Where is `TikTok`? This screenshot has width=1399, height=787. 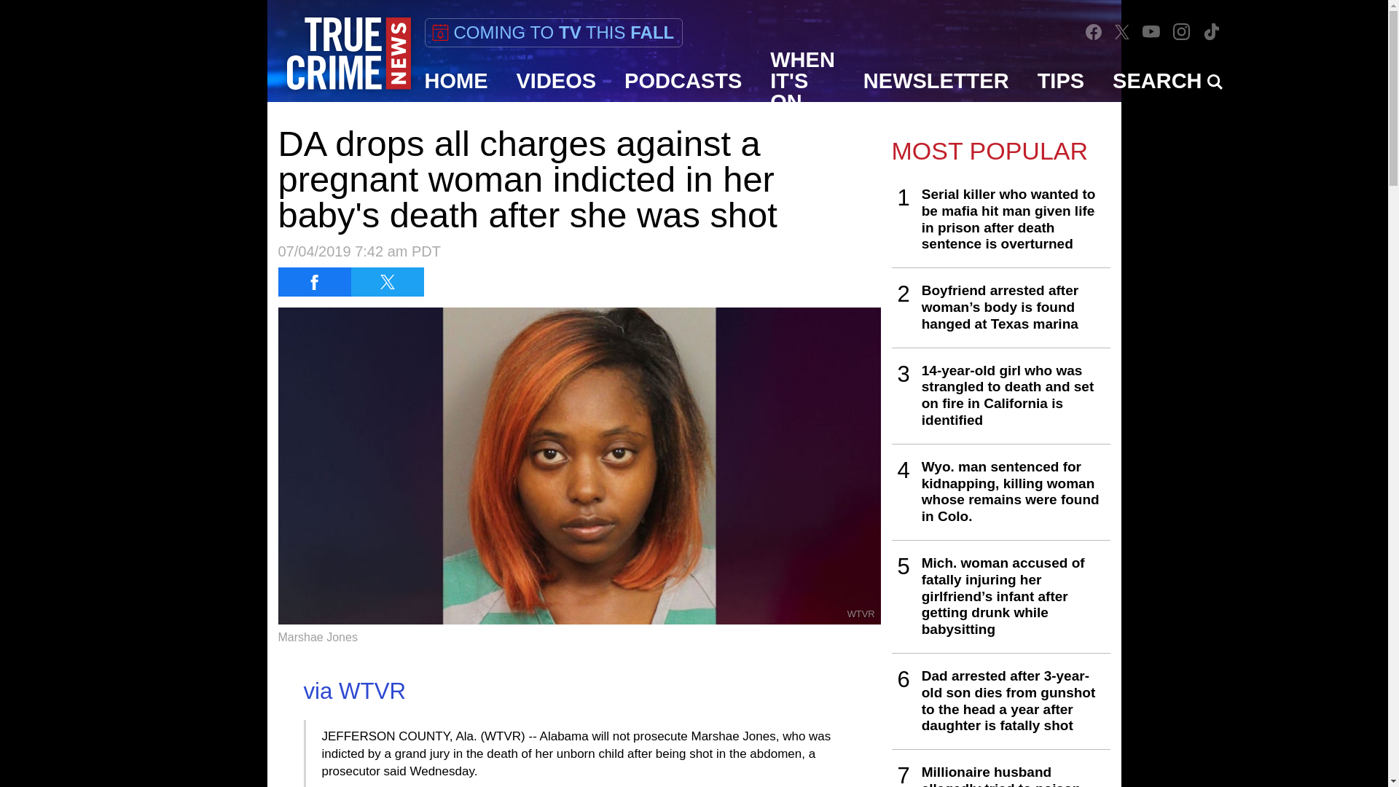 TikTok is located at coordinates (1211, 31).